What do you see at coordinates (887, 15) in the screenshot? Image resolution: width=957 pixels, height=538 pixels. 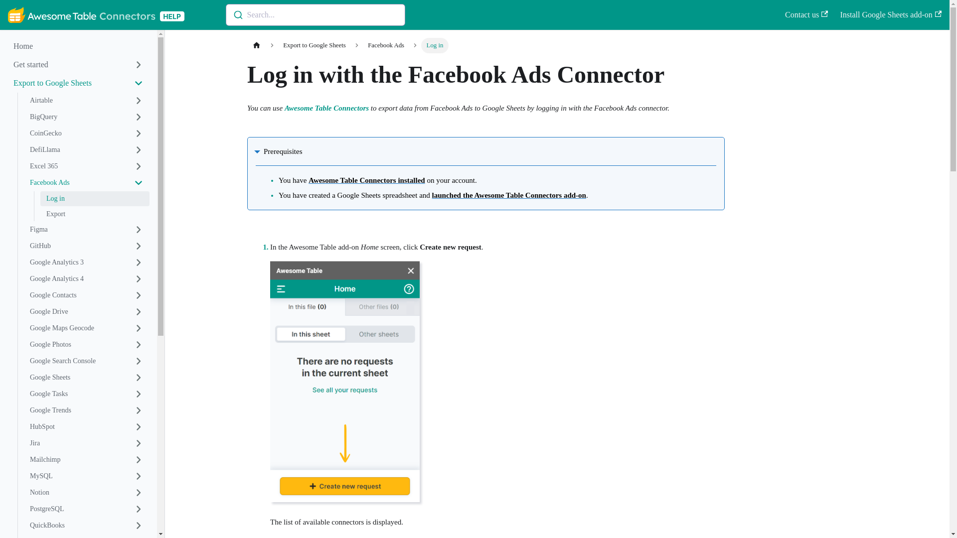 I see `Install Google Sheets add-on` at bounding box center [887, 15].